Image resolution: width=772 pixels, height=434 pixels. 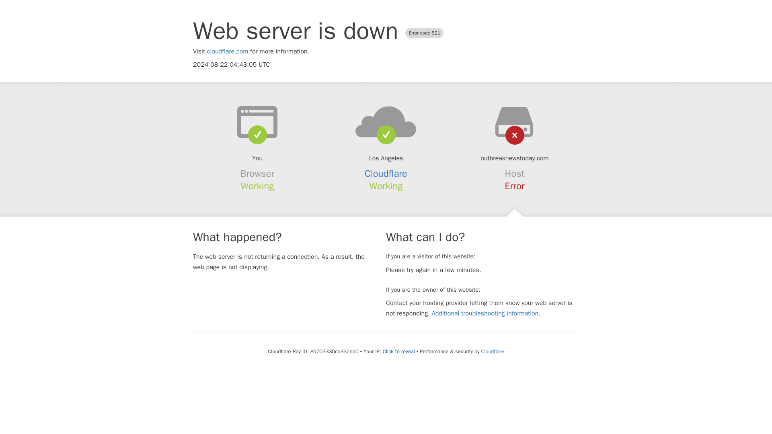 What do you see at coordinates (386, 174) in the screenshot?
I see `Cloudflare` at bounding box center [386, 174].